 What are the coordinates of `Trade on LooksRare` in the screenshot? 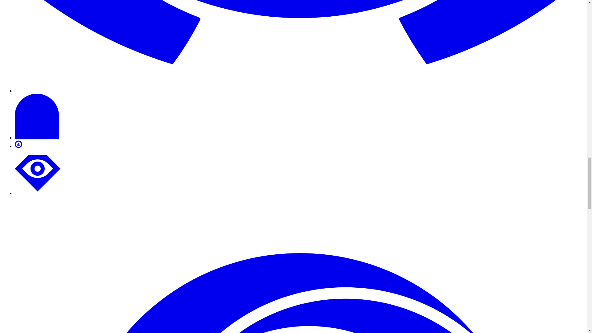 It's located at (38, 193).